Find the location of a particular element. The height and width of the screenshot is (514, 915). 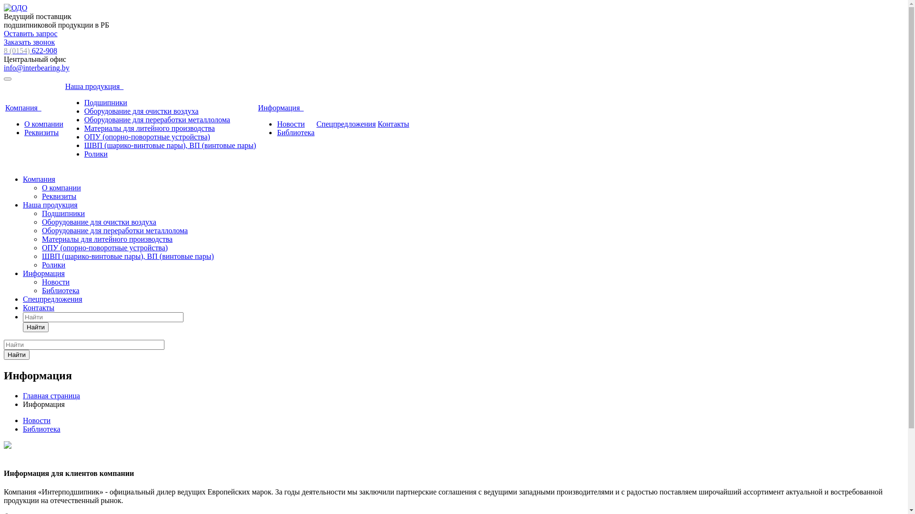

8 (0154) 622-908 is located at coordinates (30, 50).